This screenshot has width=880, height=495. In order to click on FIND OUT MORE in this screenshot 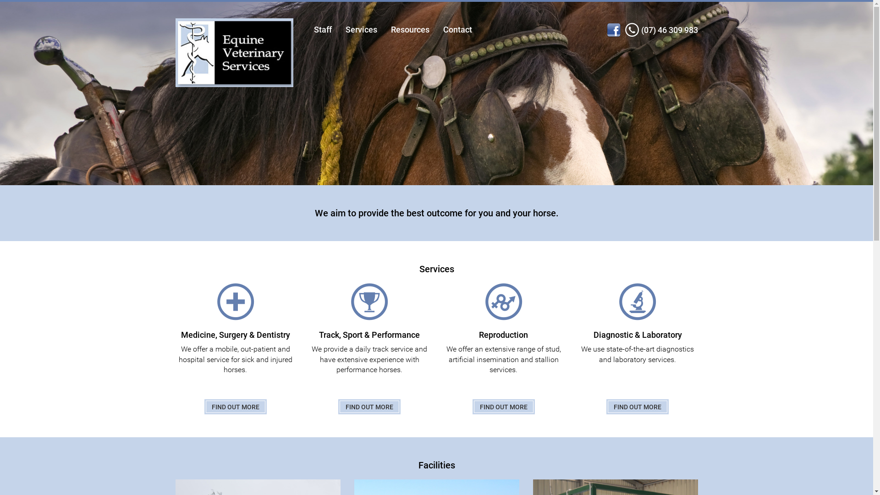, I will do `click(638, 407)`.